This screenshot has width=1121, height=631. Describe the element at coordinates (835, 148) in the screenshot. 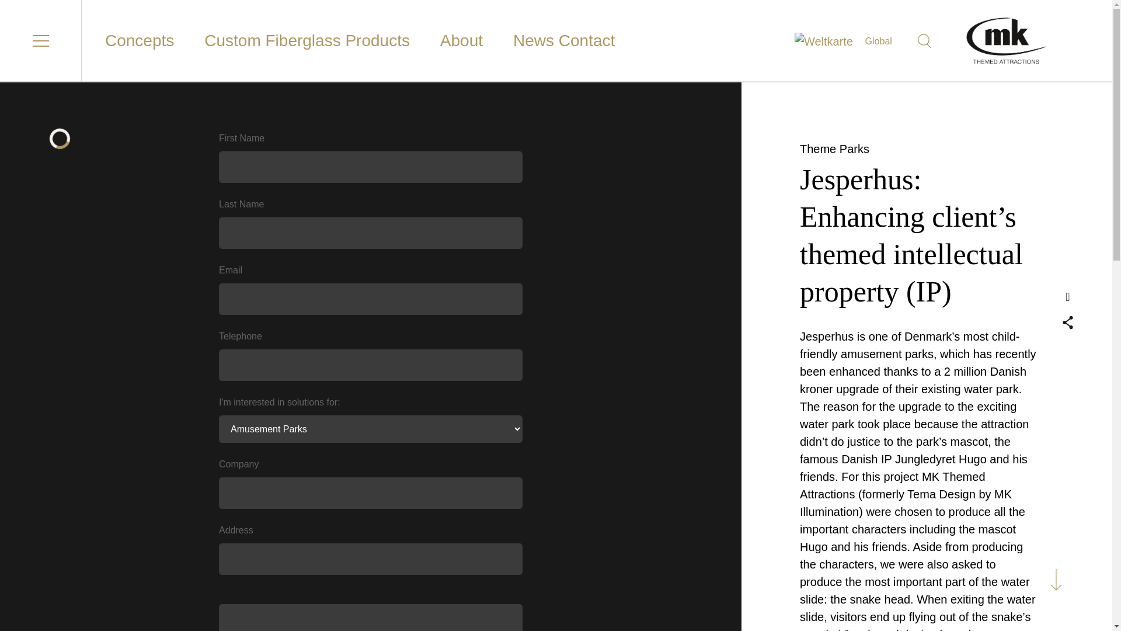

I see `Theme Parks` at that location.